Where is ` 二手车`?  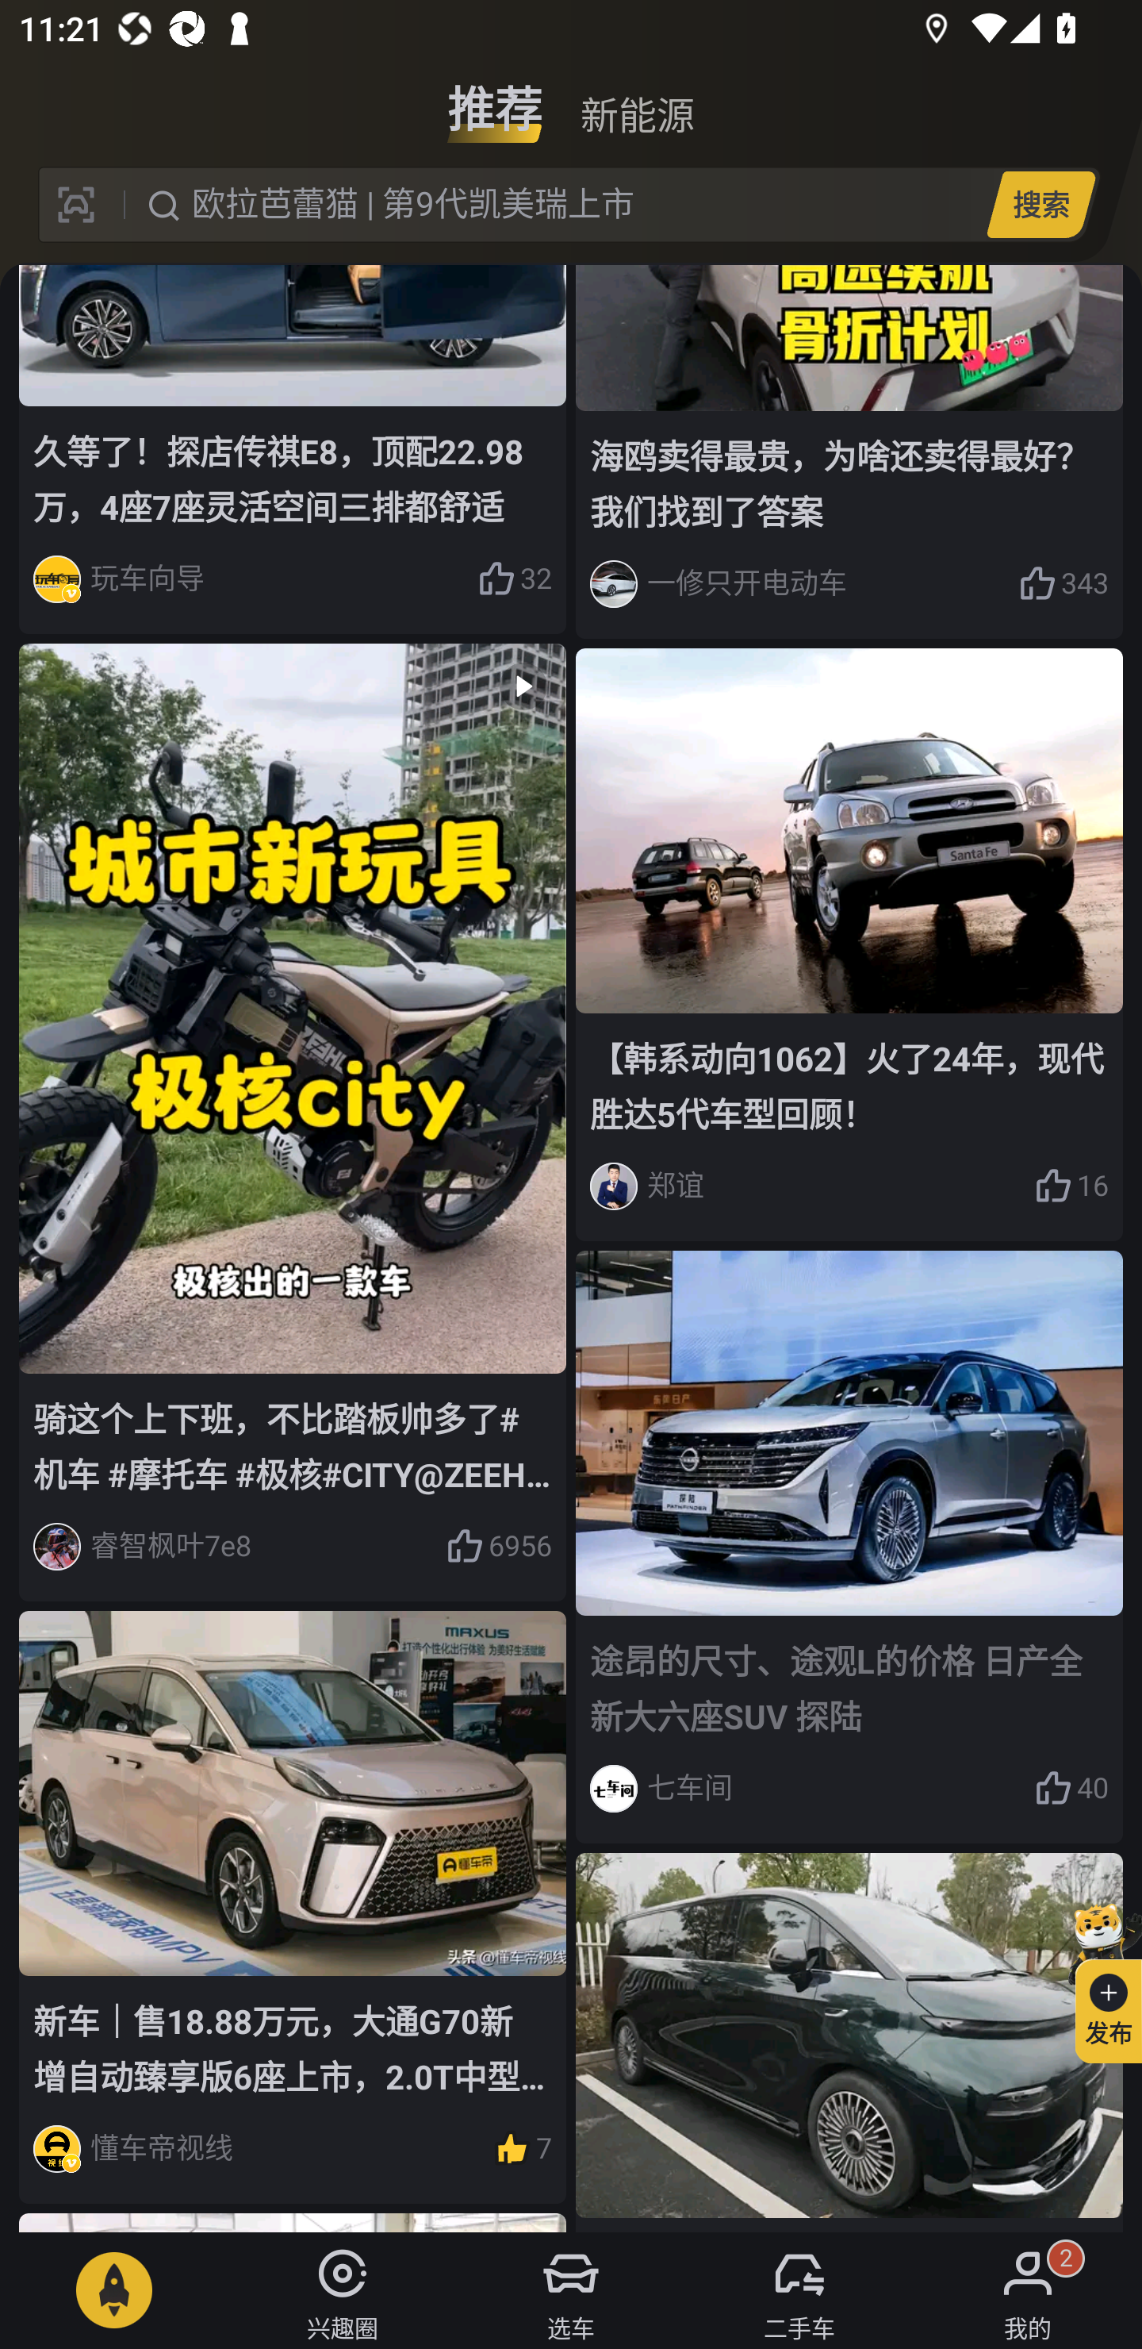  二手车 is located at coordinates (799, 2290).